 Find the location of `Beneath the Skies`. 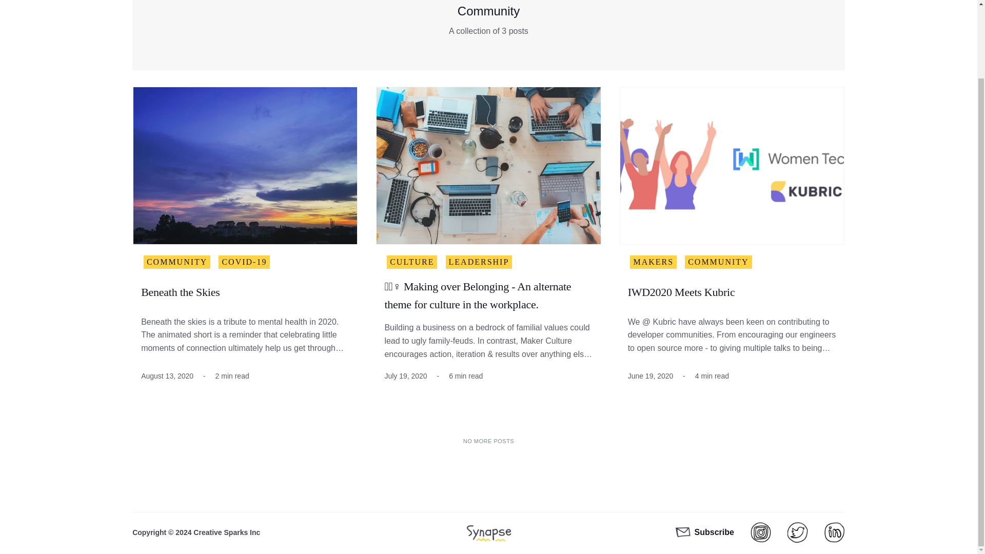

Beneath the Skies is located at coordinates (180, 292).